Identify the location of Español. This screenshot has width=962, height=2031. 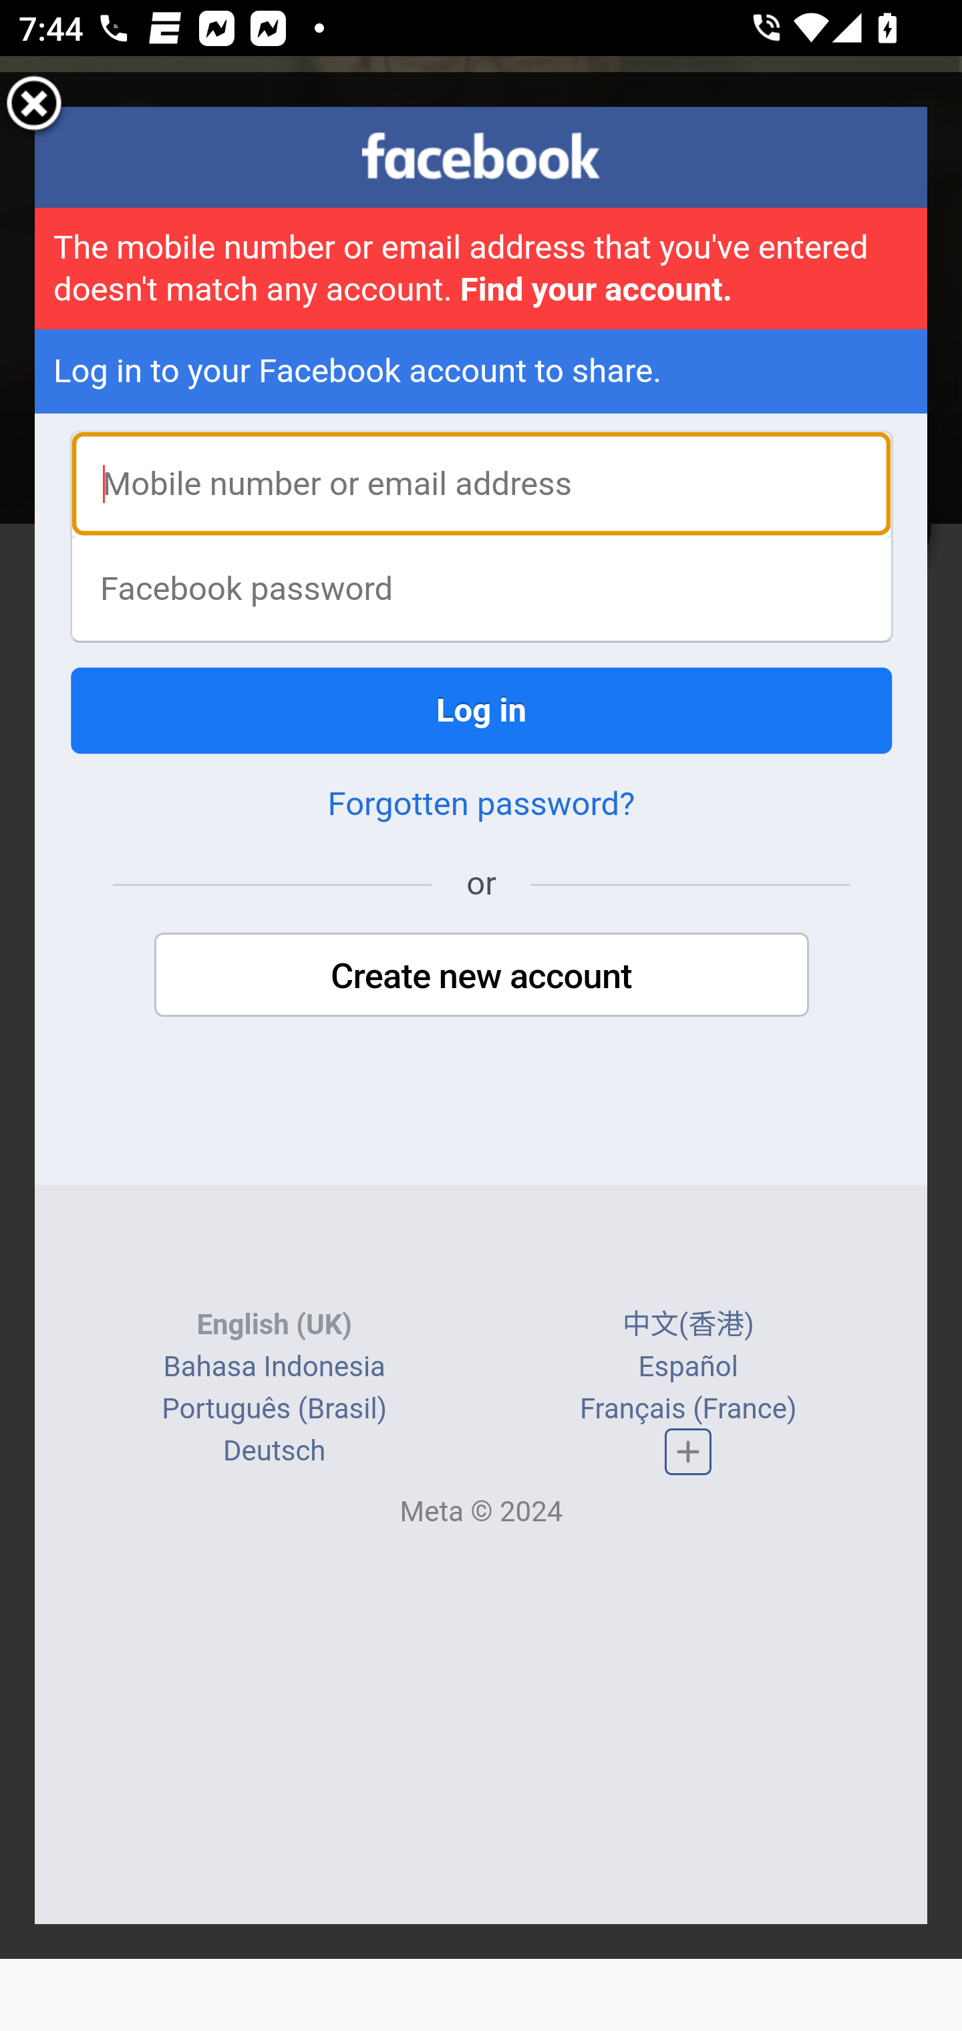
(687, 1368).